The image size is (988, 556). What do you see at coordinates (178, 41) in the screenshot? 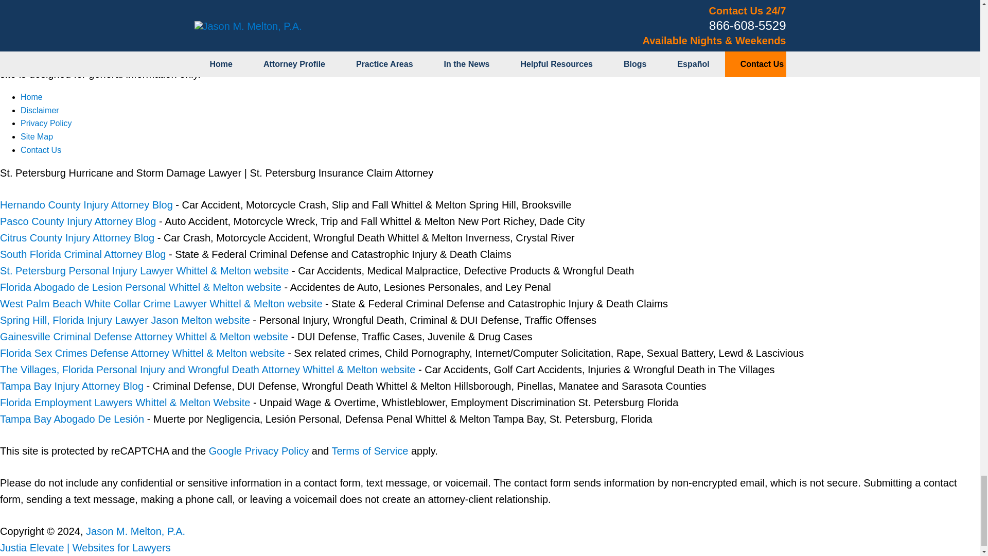
I see `Linkedin` at bounding box center [178, 41].